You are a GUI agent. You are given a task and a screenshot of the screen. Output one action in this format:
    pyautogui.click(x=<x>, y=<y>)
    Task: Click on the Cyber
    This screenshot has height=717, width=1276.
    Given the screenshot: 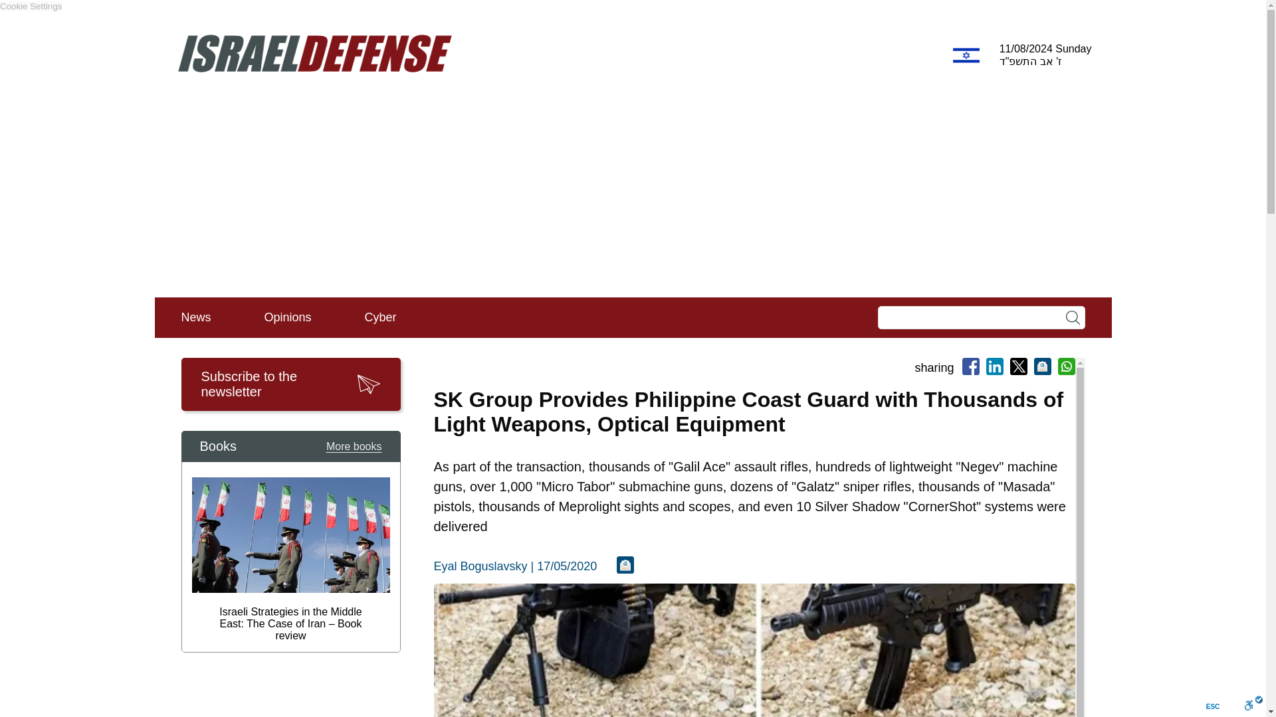 What is the action you would take?
    pyautogui.click(x=380, y=317)
    